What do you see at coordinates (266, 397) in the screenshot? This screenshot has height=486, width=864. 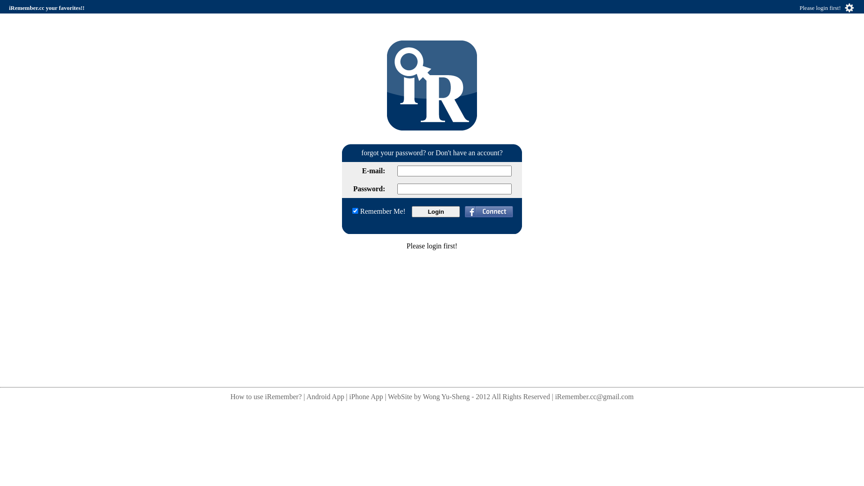 I see `How to use iRemember?` at bounding box center [266, 397].